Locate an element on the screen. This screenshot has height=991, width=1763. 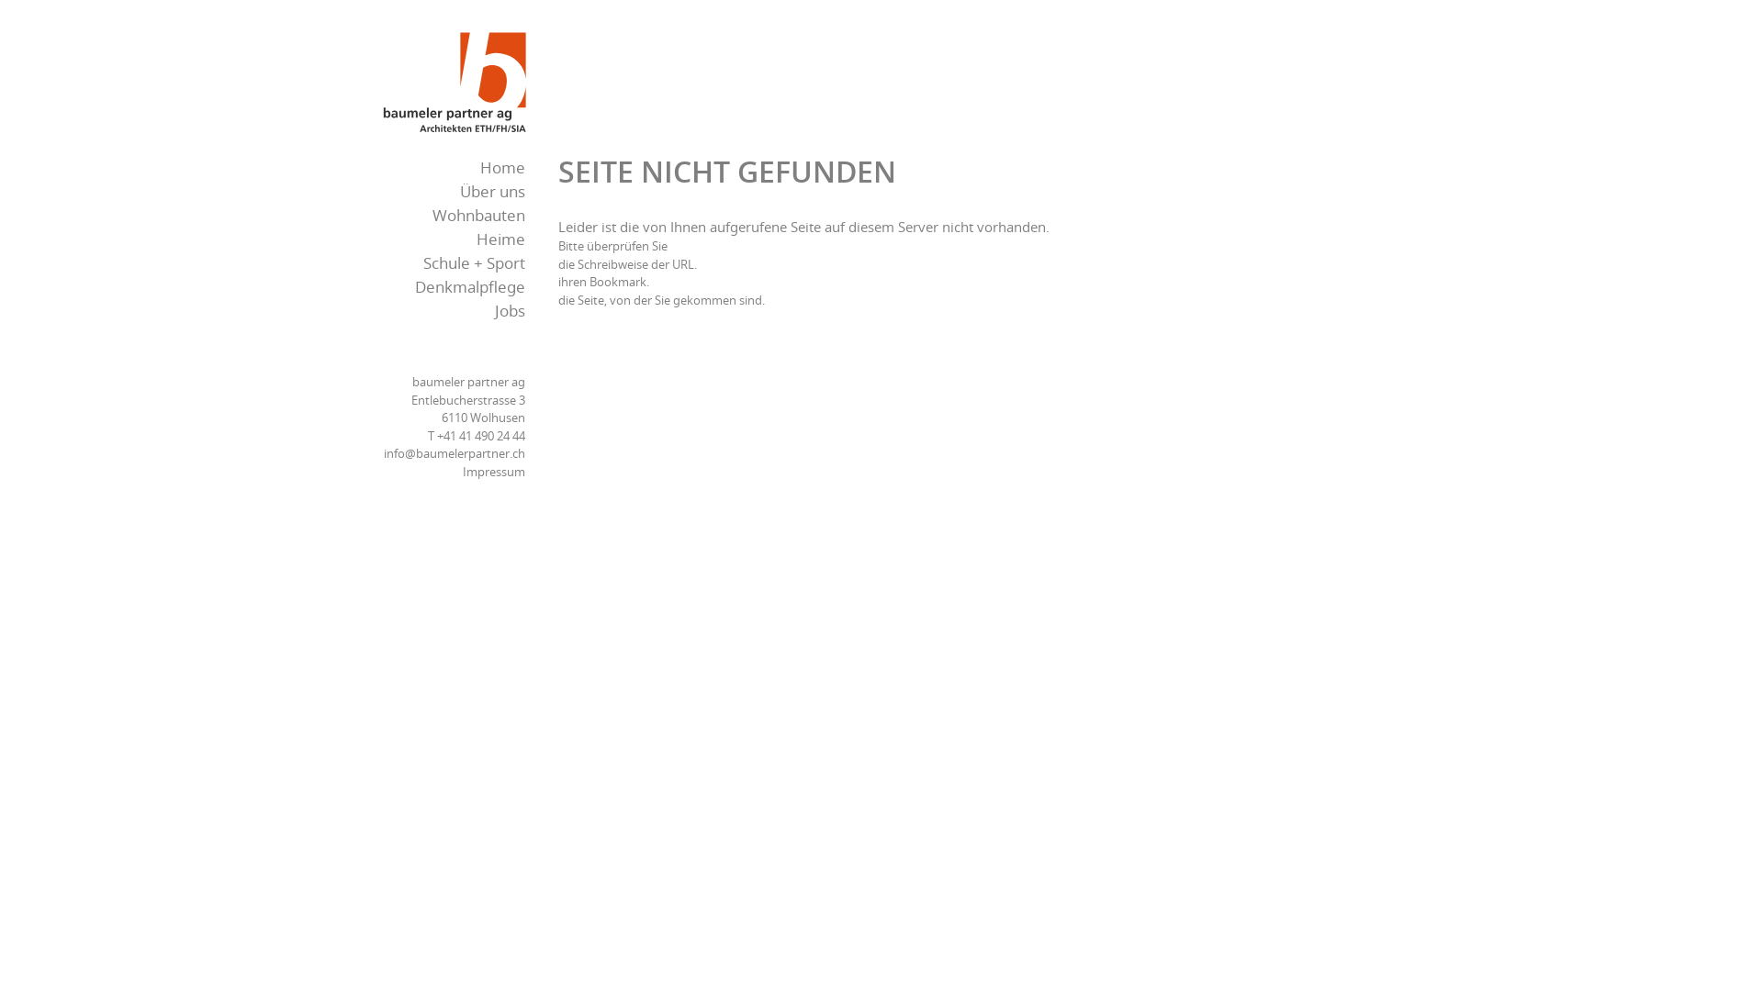
Wohnbauten is located at coordinates (448, 217).